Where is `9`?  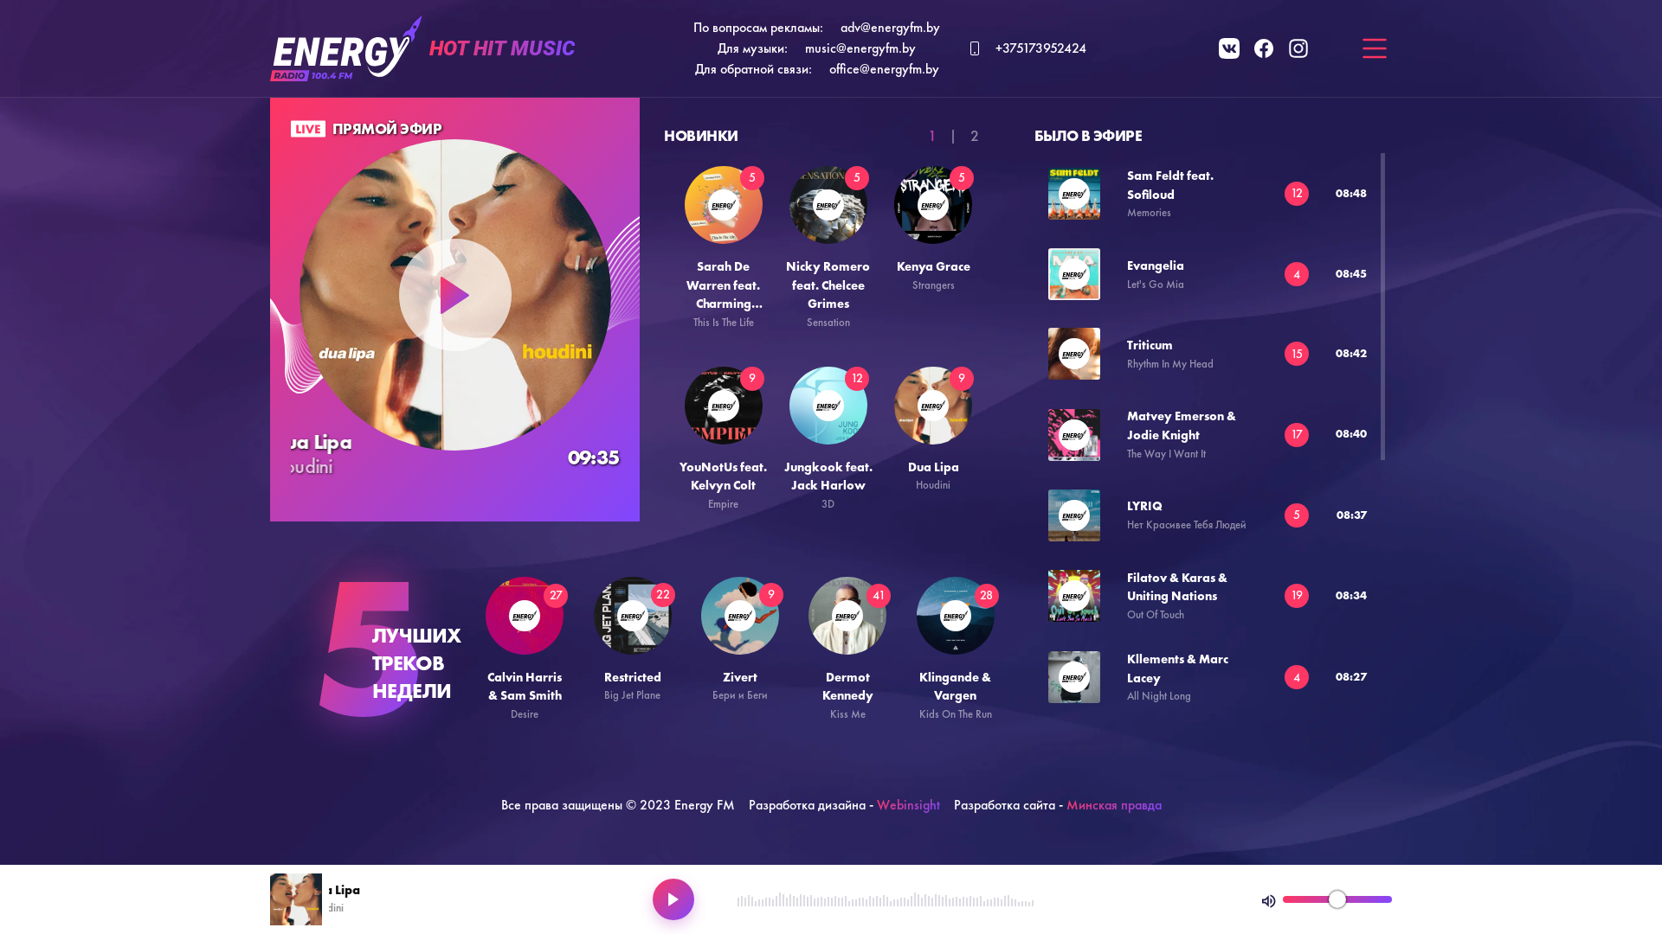
9 is located at coordinates (752, 379).